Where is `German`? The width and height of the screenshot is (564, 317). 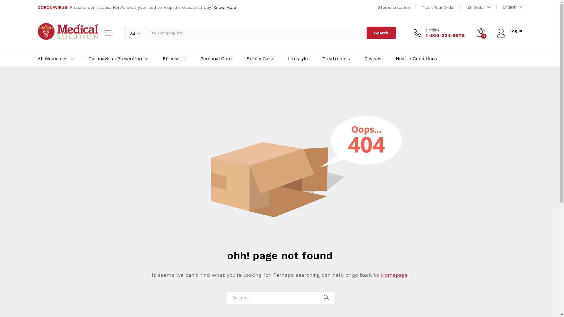
German is located at coordinates (529, 33).